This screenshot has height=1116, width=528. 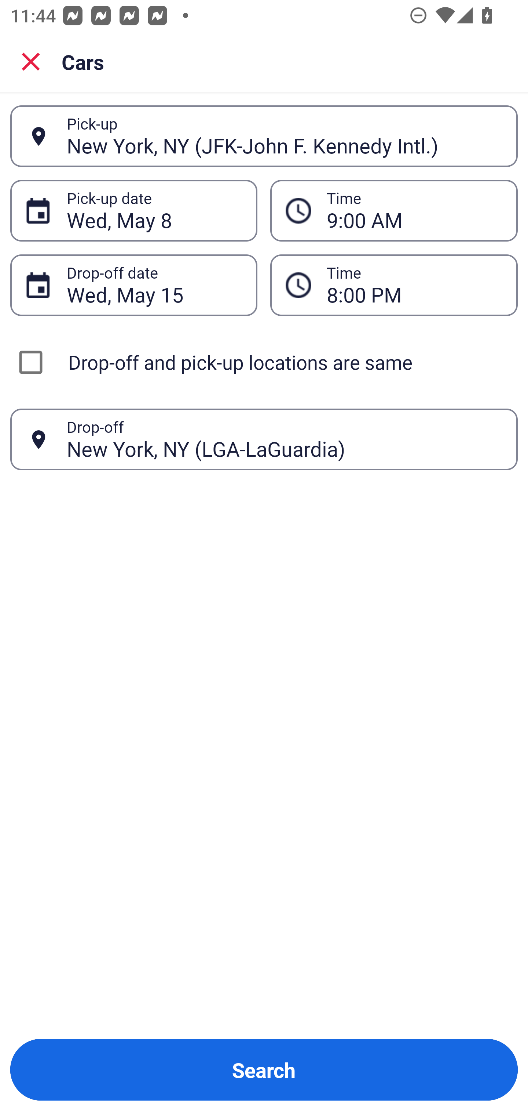 What do you see at coordinates (414, 285) in the screenshot?
I see `8:00 PM` at bounding box center [414, 285].